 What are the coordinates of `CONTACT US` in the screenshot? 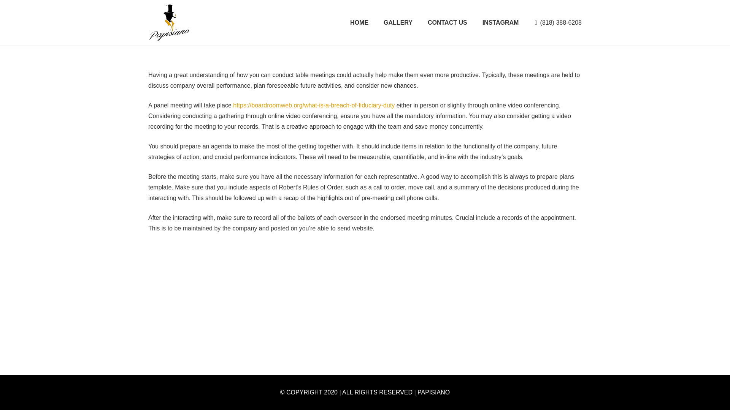 It's located at (448, 23).